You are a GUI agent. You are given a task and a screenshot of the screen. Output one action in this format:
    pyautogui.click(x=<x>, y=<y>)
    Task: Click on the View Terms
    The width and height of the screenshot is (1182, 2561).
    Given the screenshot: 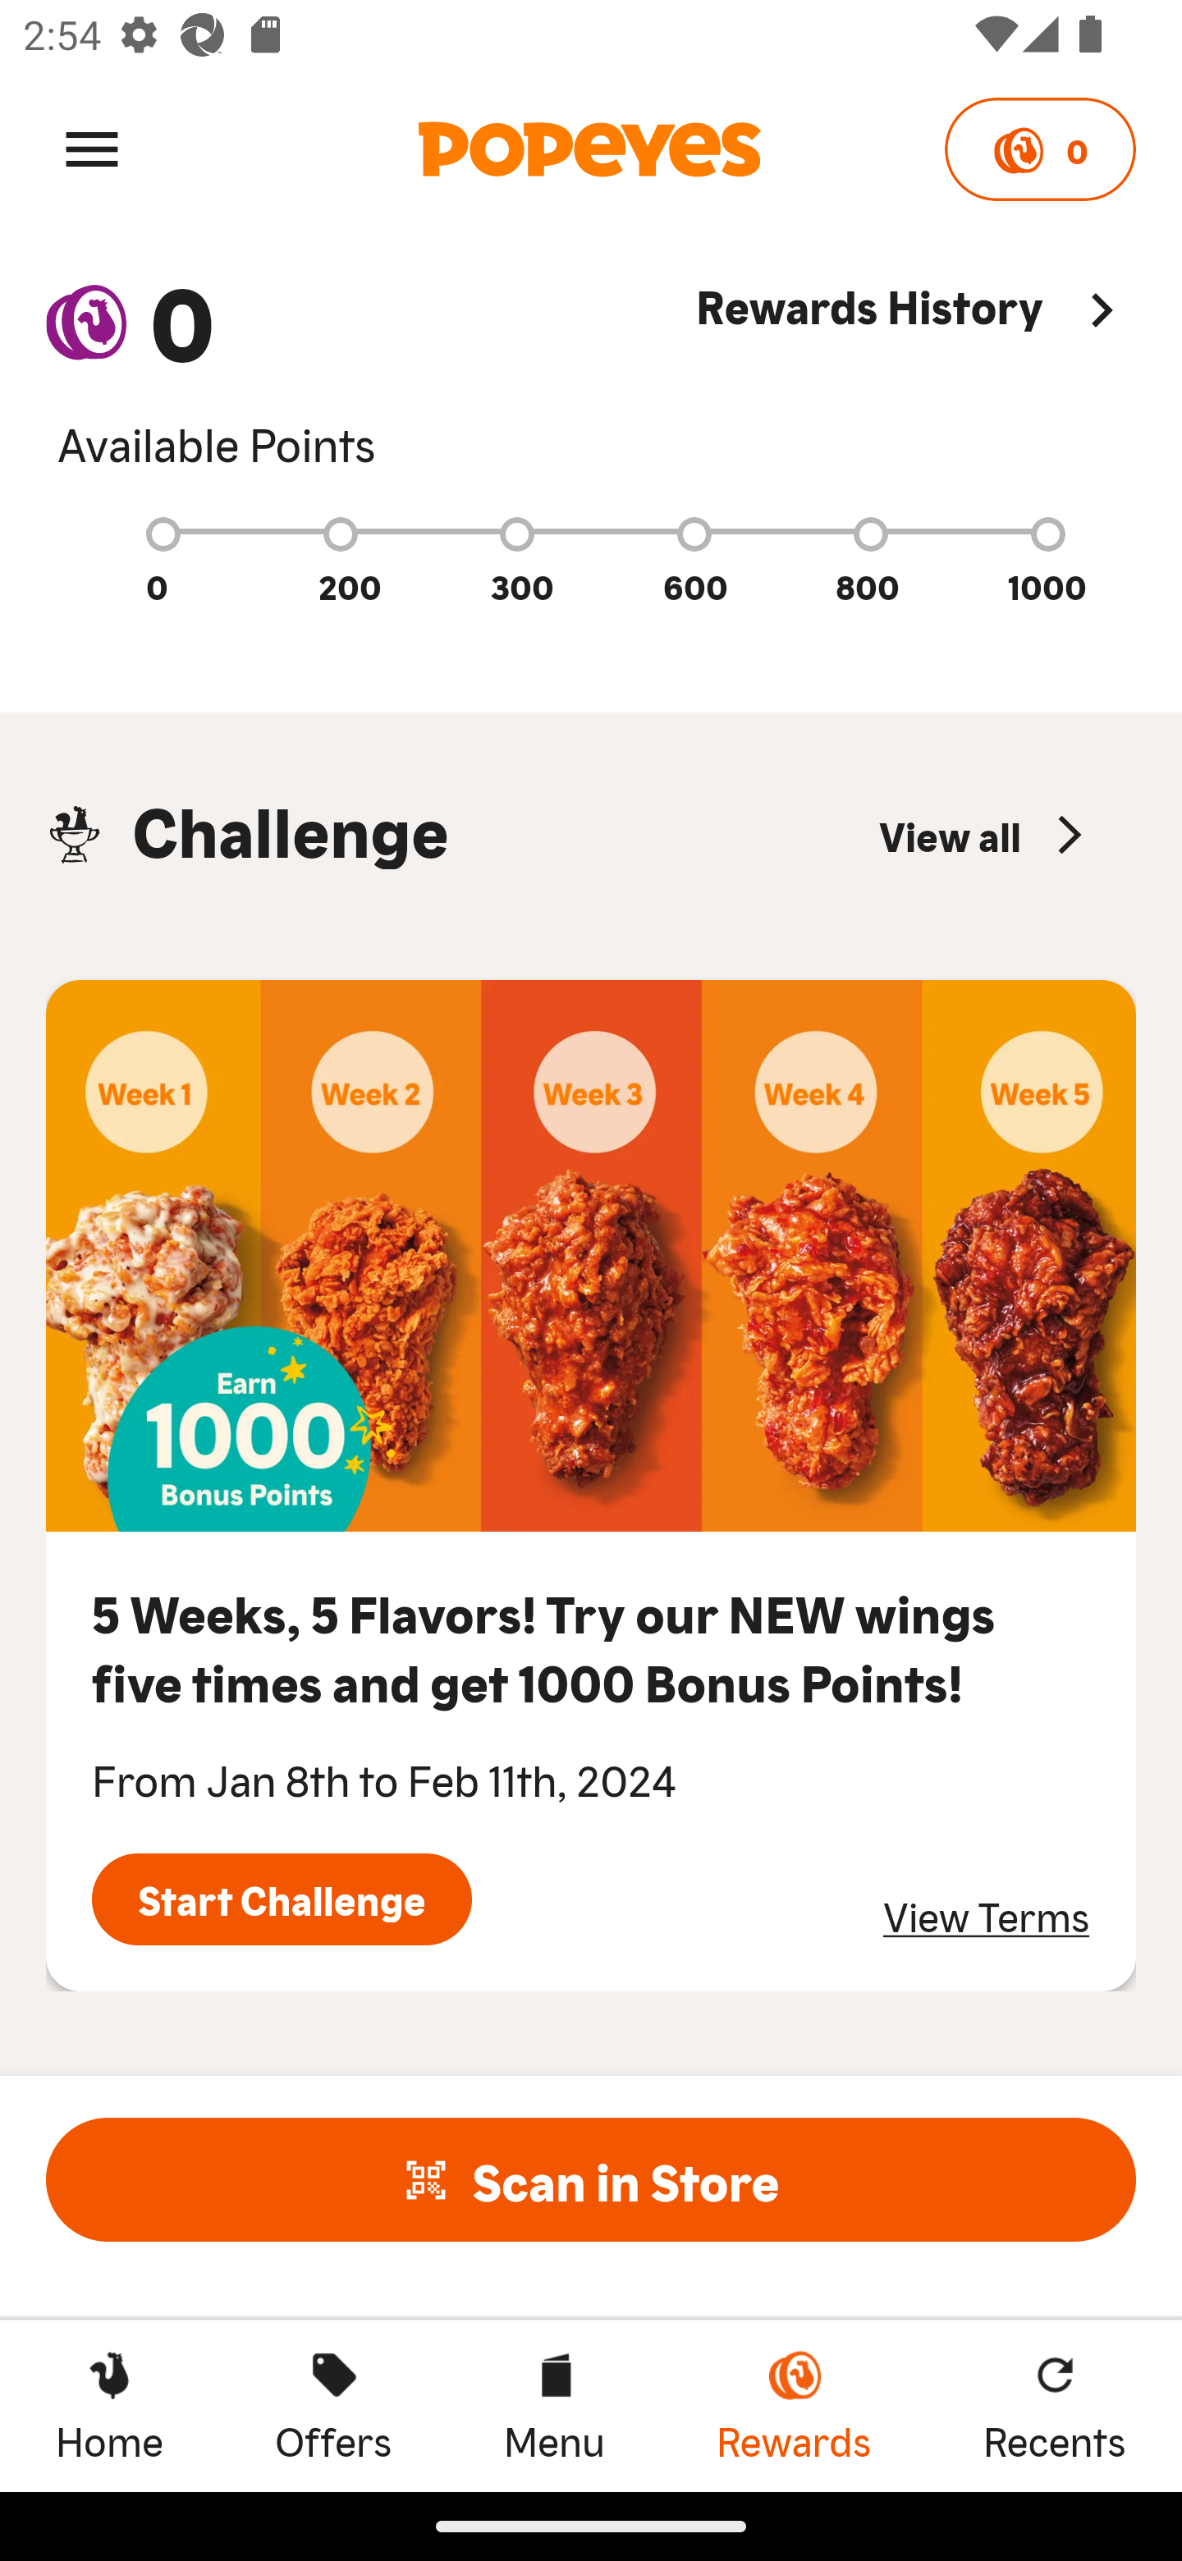 What is the action you would take?
    pyautogui.click(x=986, y=1916)
    